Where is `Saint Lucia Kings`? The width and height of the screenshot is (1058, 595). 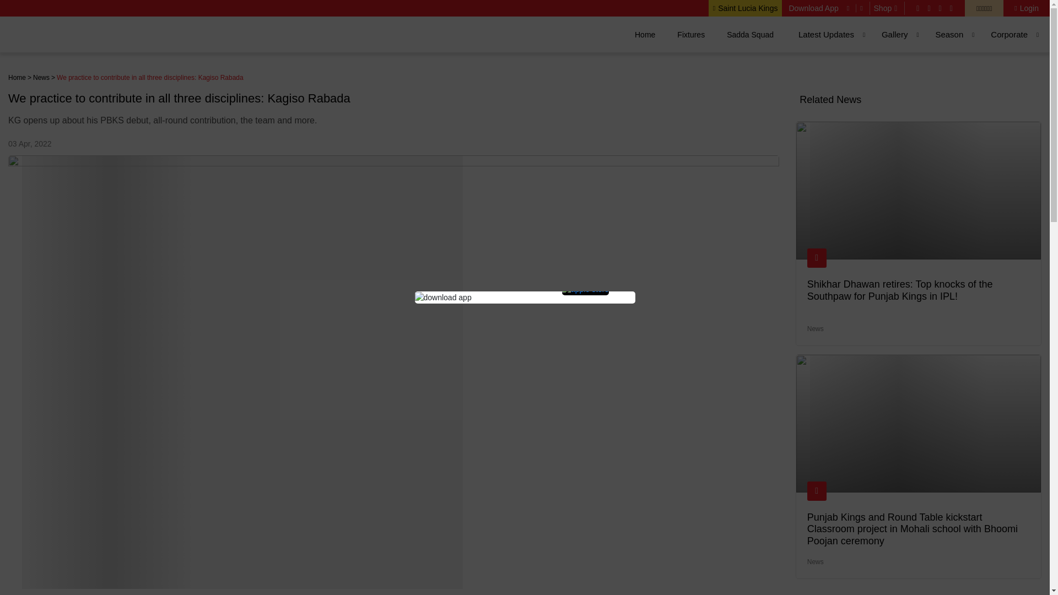
Saint Lucia Kings is located at coordinates (745, 8).